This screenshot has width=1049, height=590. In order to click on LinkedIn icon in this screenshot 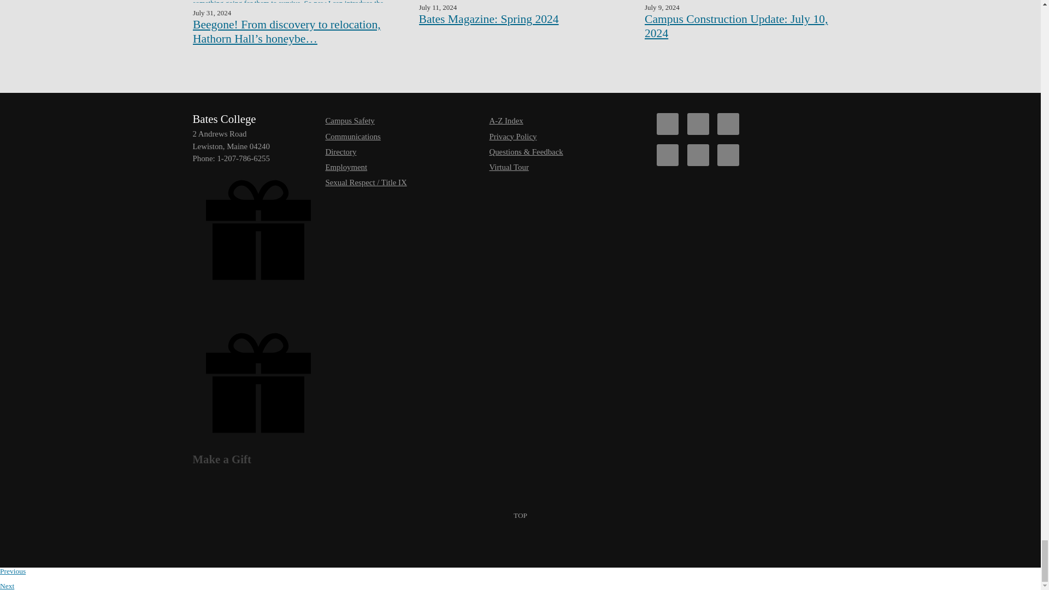, I will do `click(728, 155)`.